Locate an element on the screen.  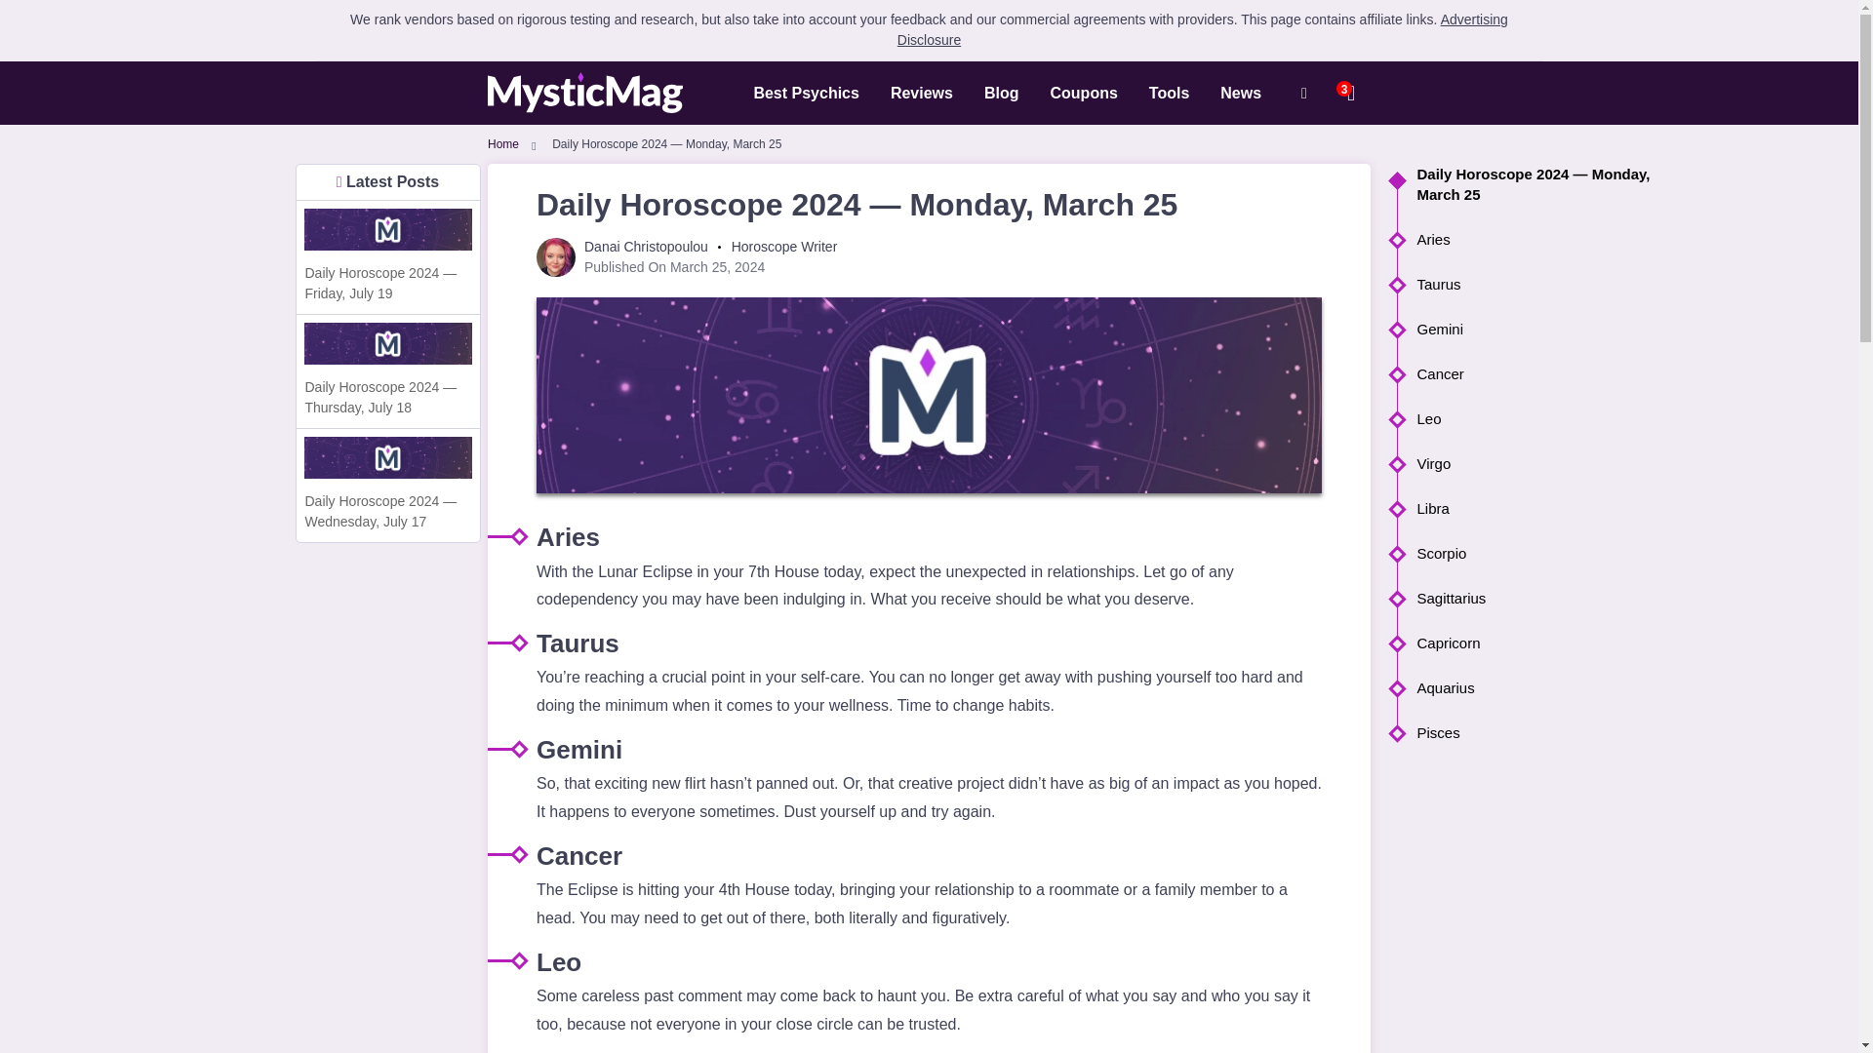
Reviews is located at coordinates (921, 92).